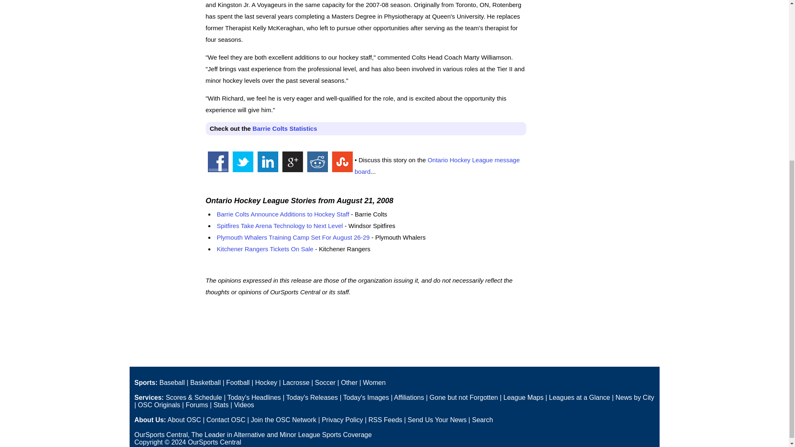  What do you see at coordinates (225, 420) in the screenshot?
I see `Contact OSC` at bounding box center [225, 420].